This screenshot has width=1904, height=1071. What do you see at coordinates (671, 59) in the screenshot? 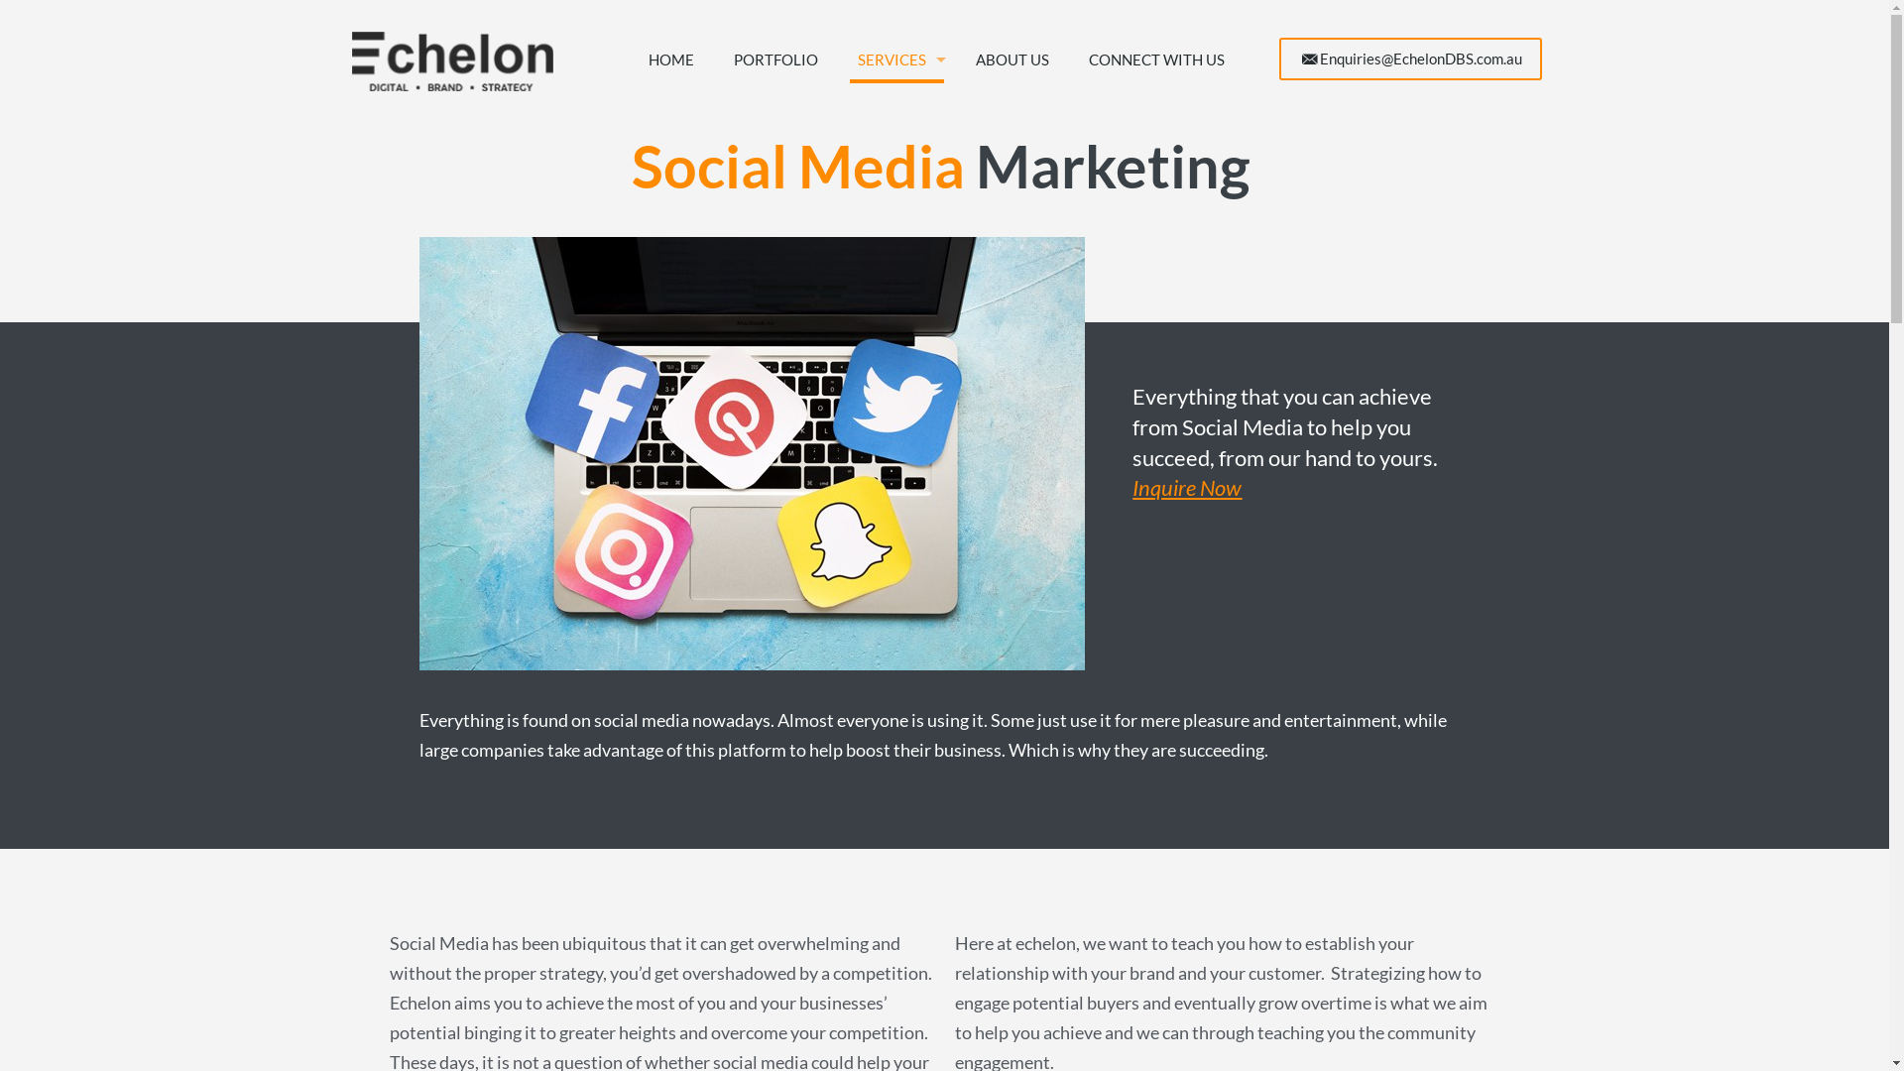
I see `HOME` at bounding box center [671, 59].